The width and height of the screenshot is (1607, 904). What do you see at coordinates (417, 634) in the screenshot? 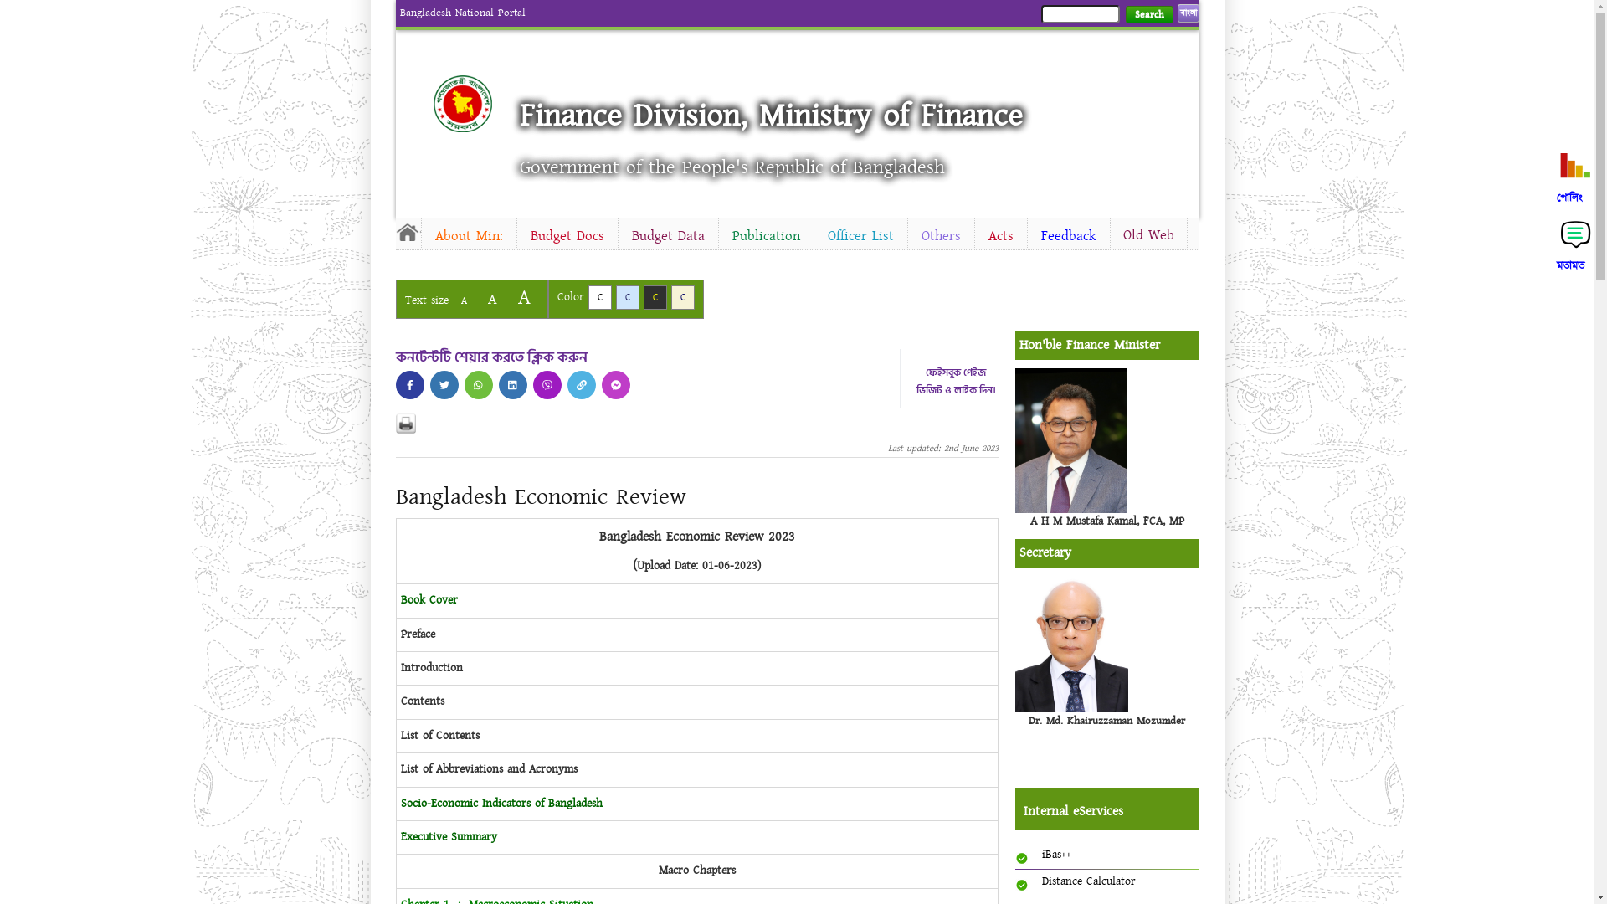
I see `Preface` at bounding box center [417, 634].